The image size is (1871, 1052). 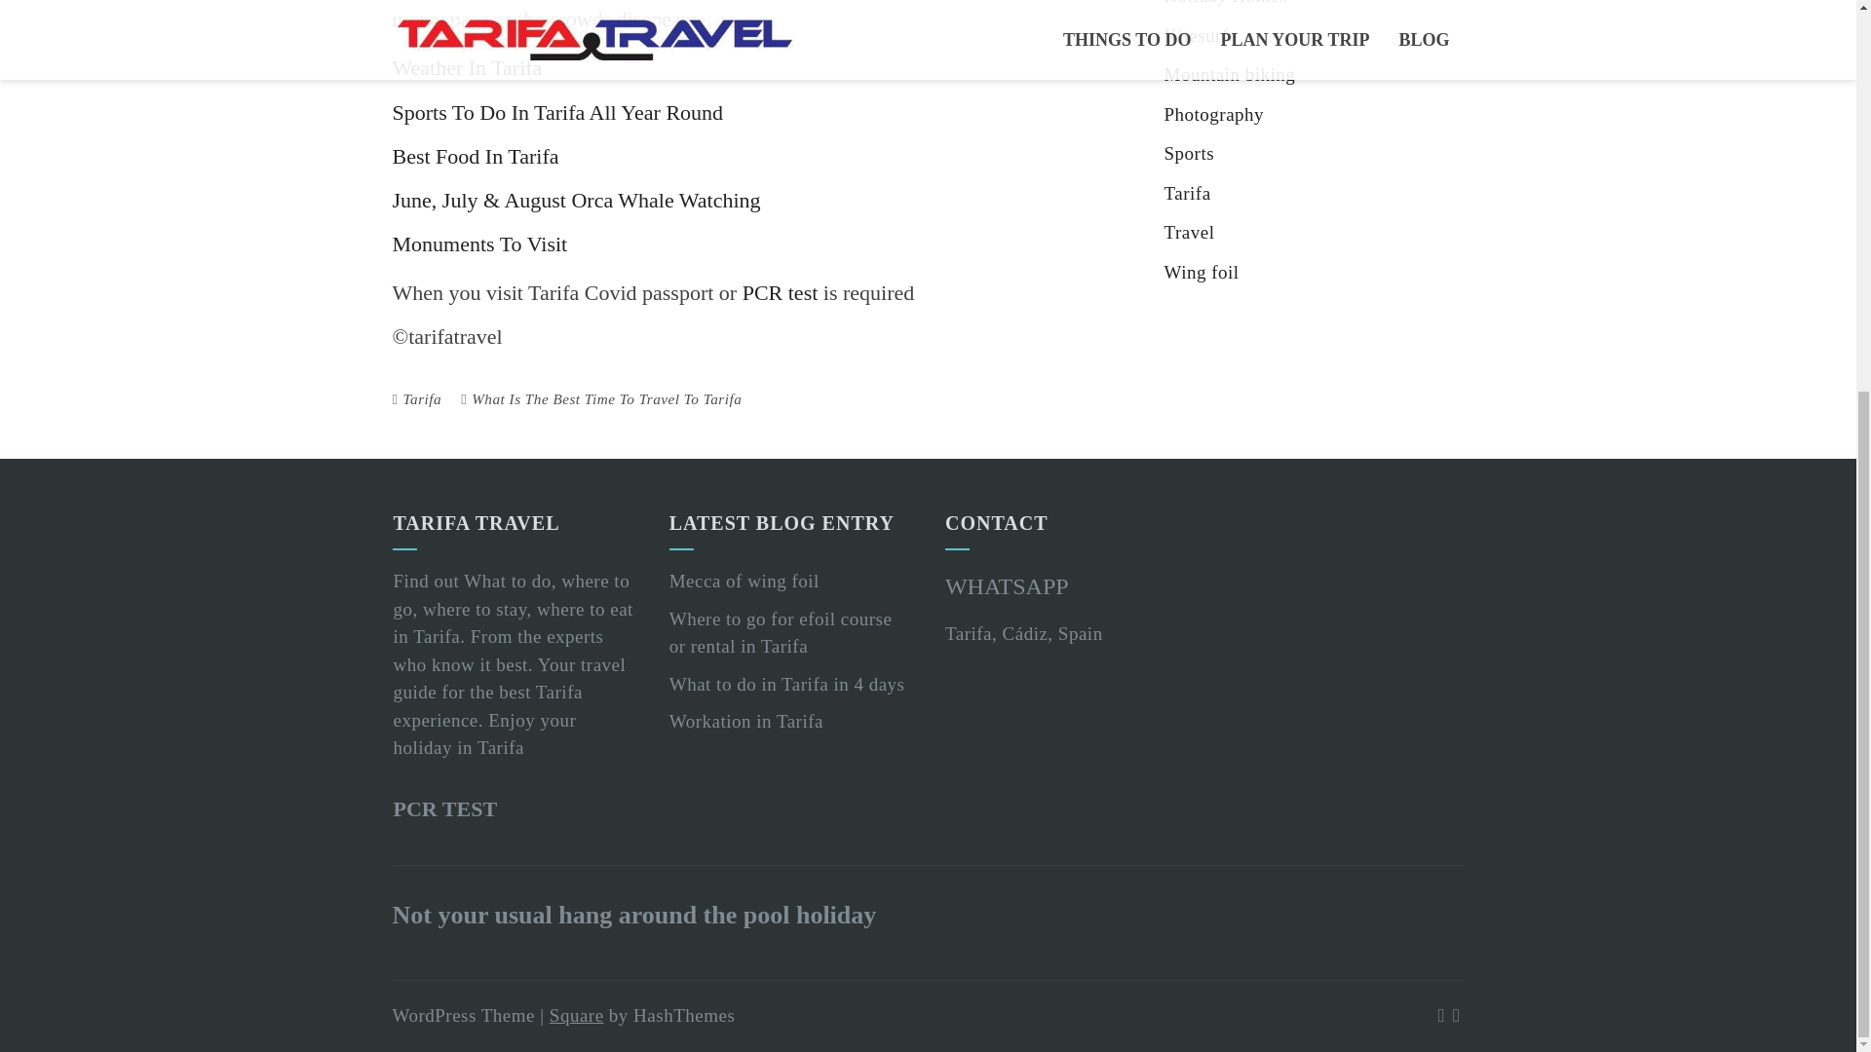 I want to click on Photography, so click(x=1214, y=114).